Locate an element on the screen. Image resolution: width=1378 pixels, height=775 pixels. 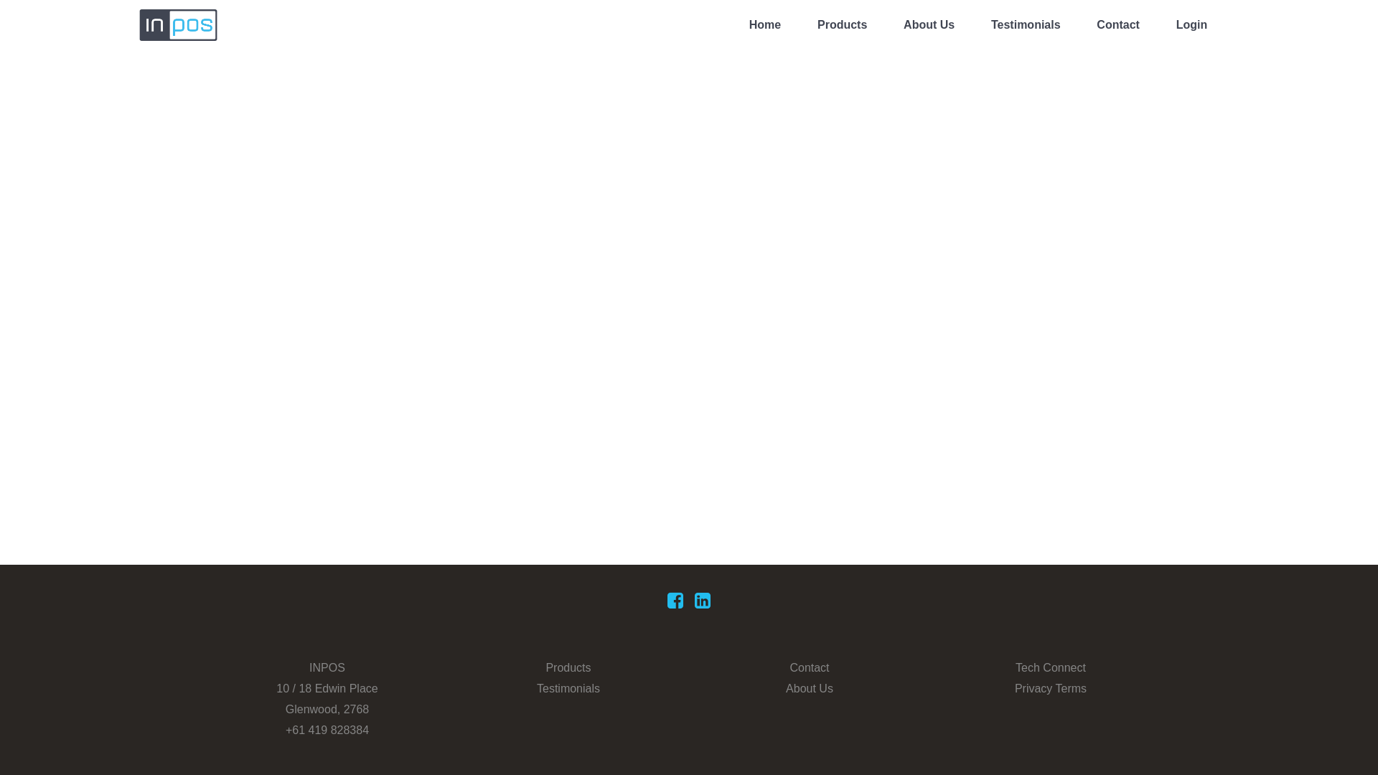
Testimonials is located at coordinates (1026, 25).